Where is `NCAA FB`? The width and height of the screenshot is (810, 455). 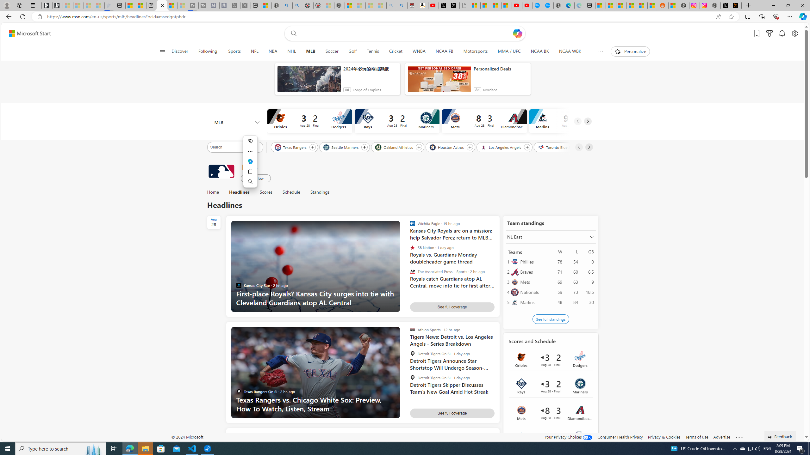 NCAA FB is located at coordinates (445, 52).